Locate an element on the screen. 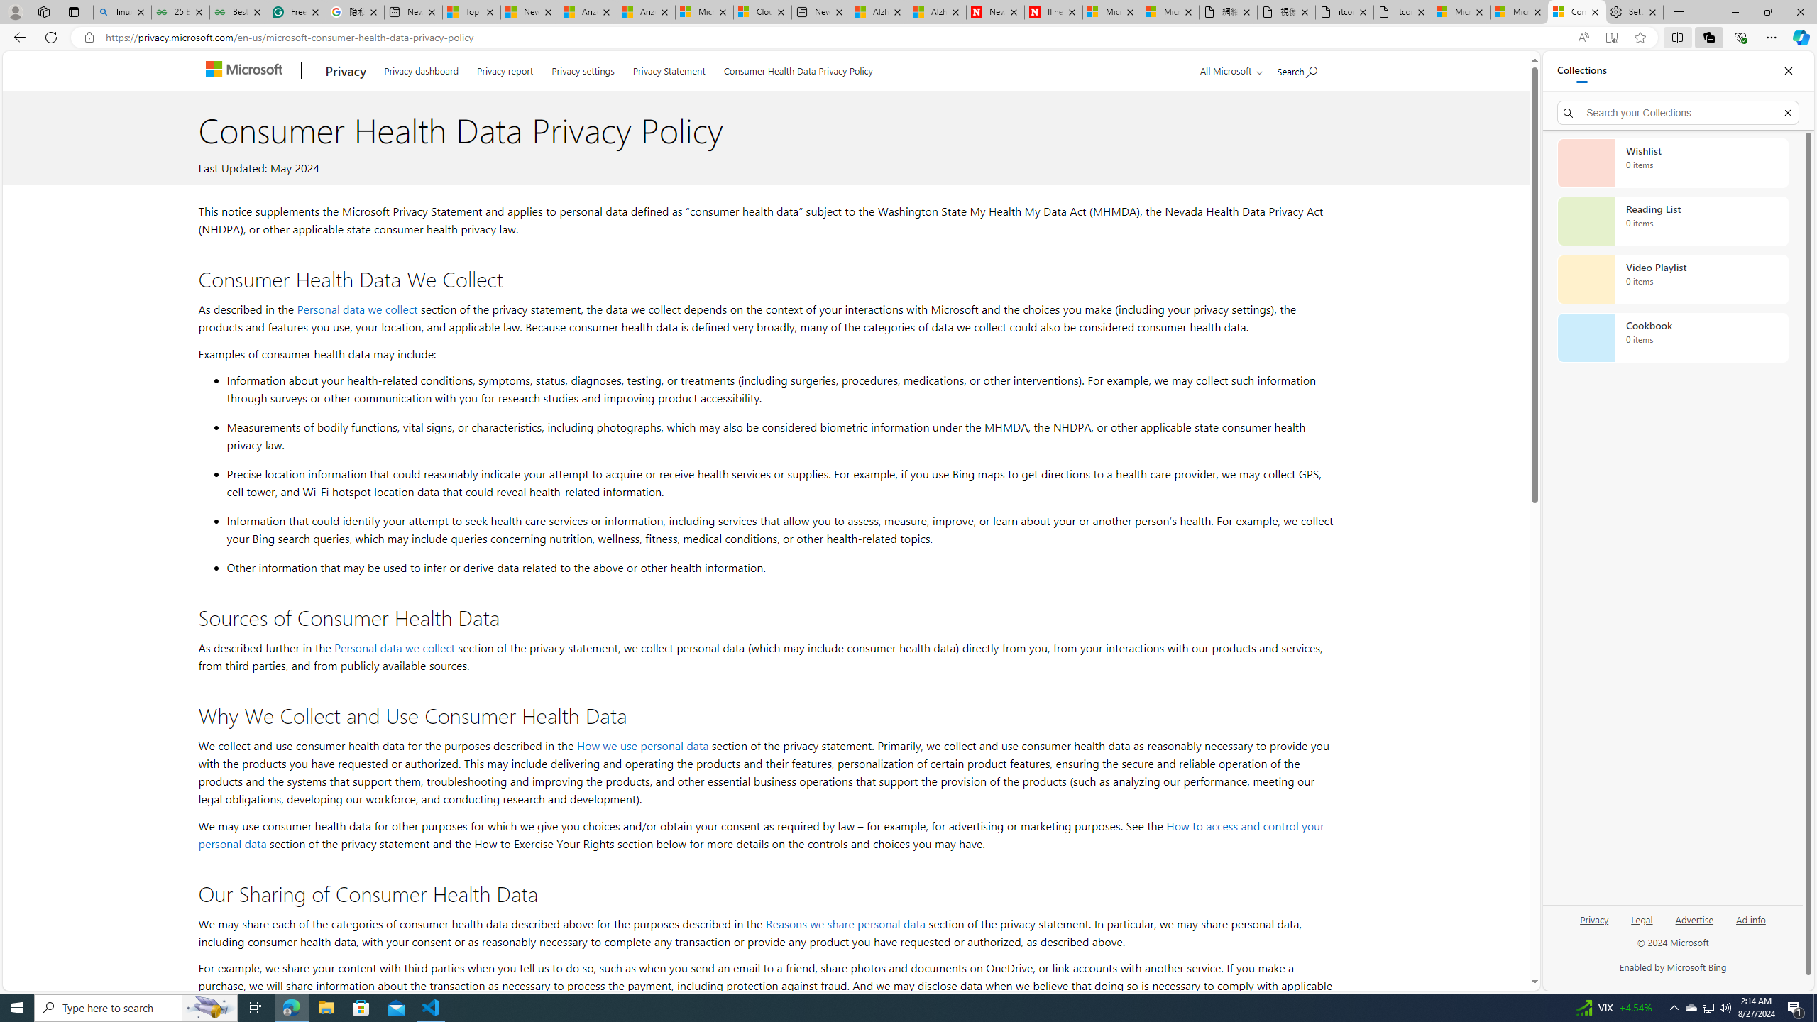 The width and height of the screenshot is (1817, 1022). Cloud Computing Services | Microsoft Azure is located at coordinates (762, 12).